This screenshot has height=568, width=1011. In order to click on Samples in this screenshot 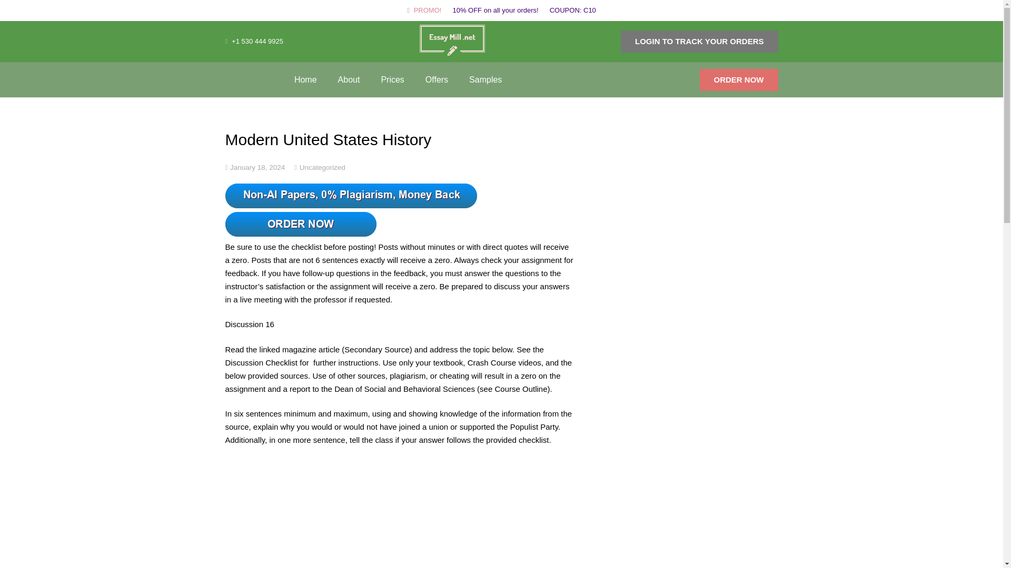, I will do `click(485, 79)`.